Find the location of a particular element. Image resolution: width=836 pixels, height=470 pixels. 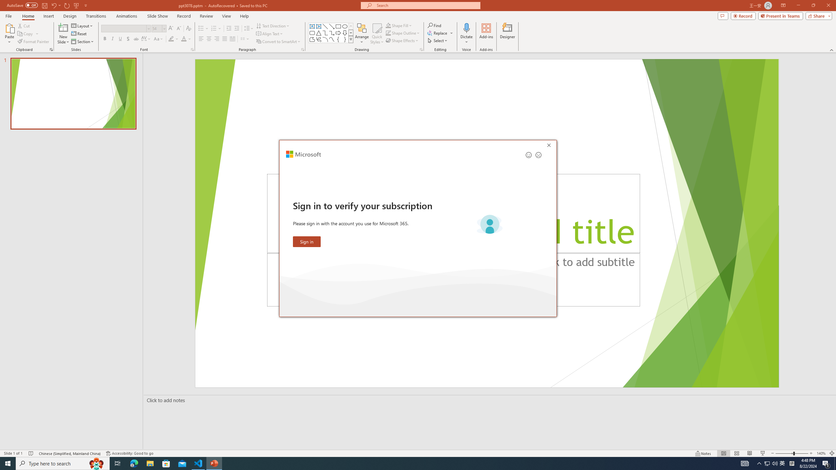

Isosceles Triangle is located at coordinates (318, 33).